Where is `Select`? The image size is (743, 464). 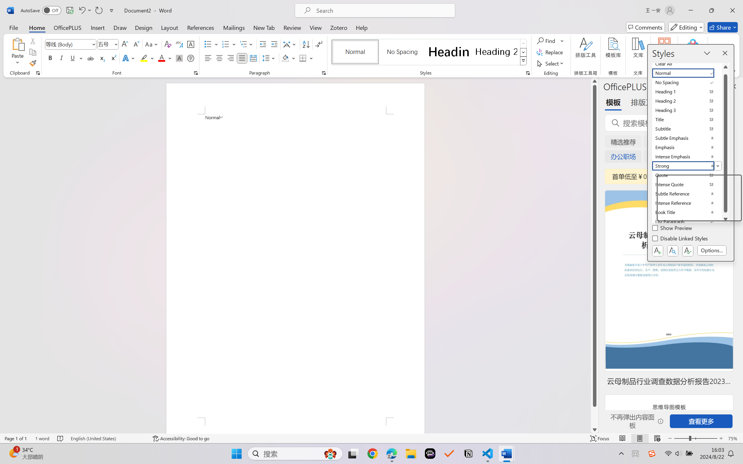
Select is located at coordinates (551, 63).